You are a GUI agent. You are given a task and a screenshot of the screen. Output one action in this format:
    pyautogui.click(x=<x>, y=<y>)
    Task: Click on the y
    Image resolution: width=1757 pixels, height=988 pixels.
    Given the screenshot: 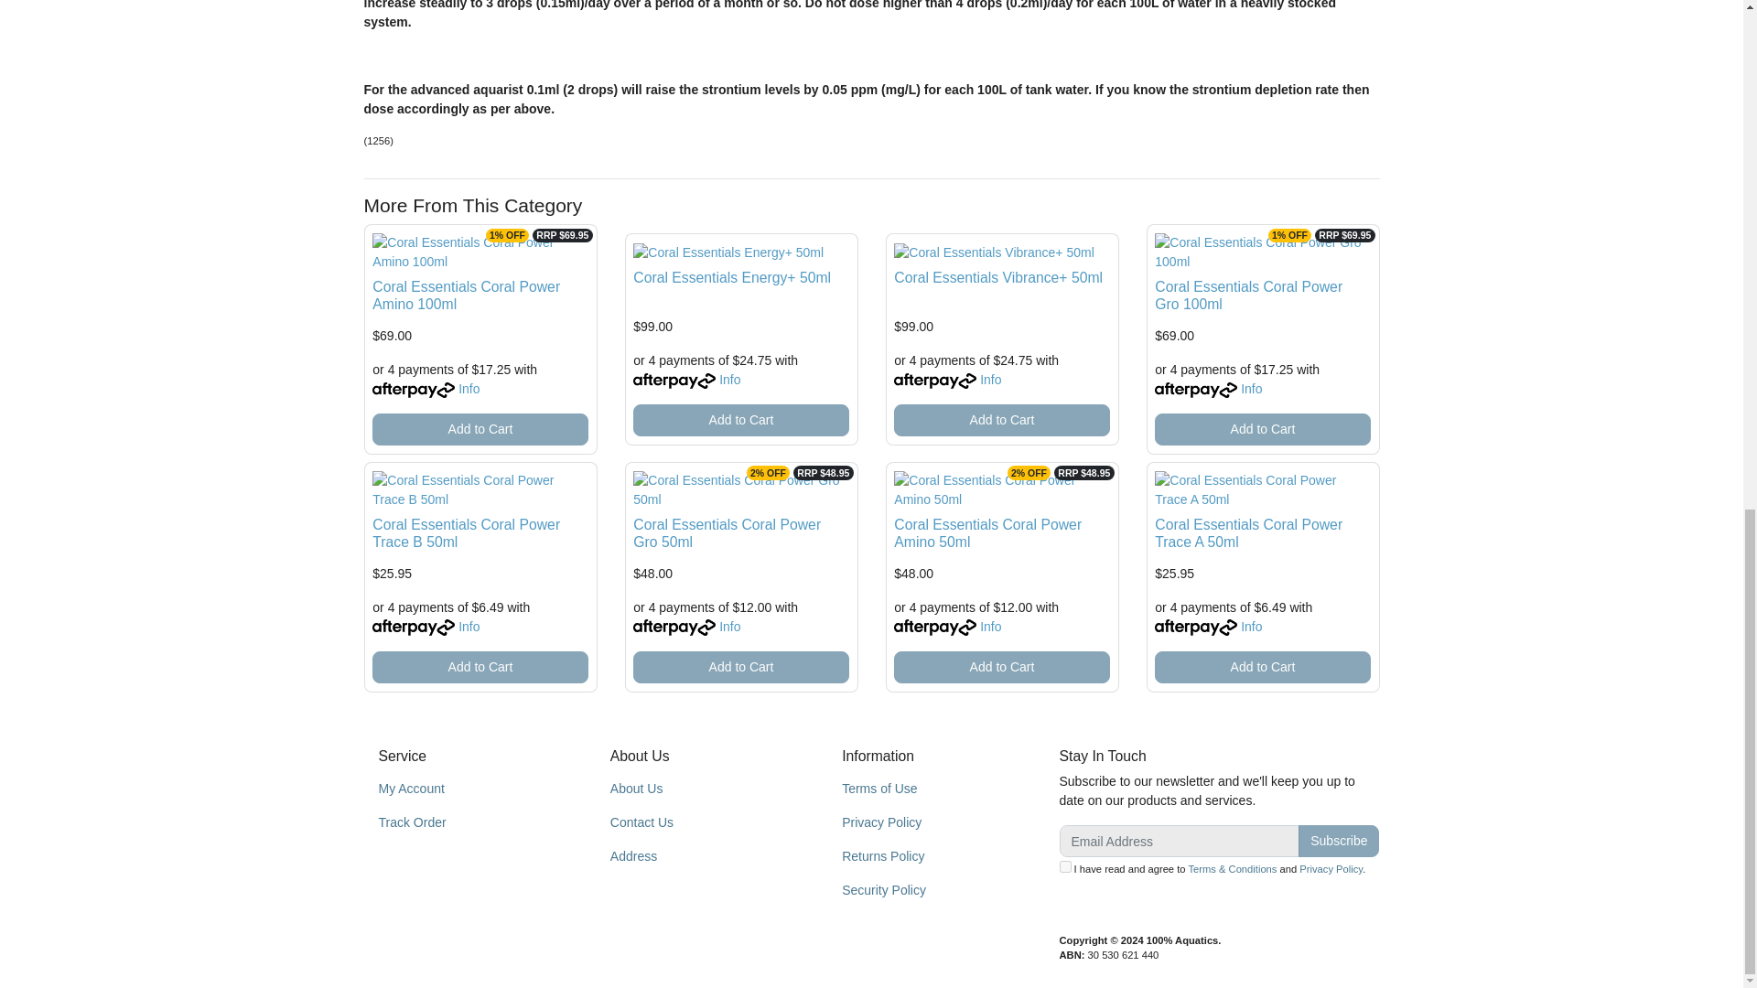 What is the action you would take?
    pyautogui.click(x=1065, y=865)
    